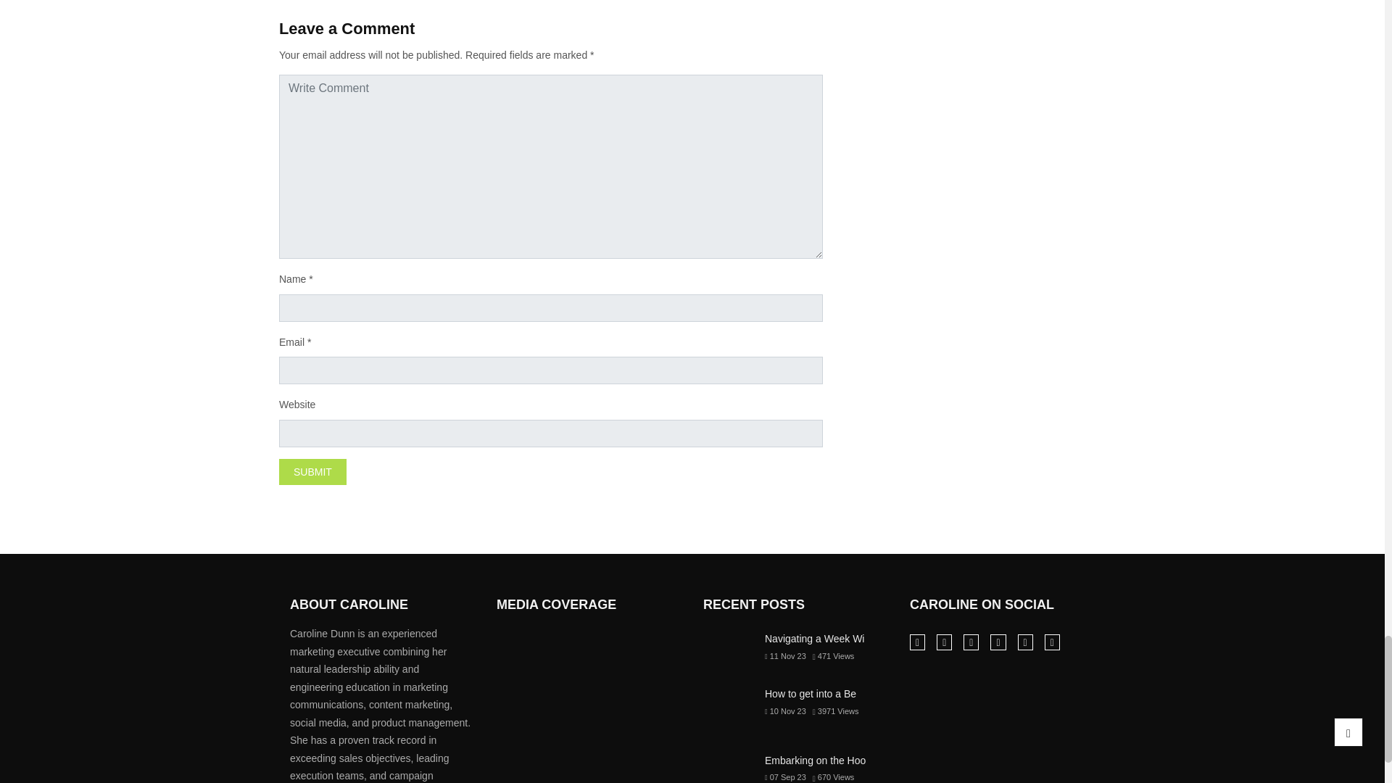 This screenshot has width=1392, height=783. Describe the element at coordinates (589, 648) in the screenshot. I see `Where Their Confidence Comes From` at that location.